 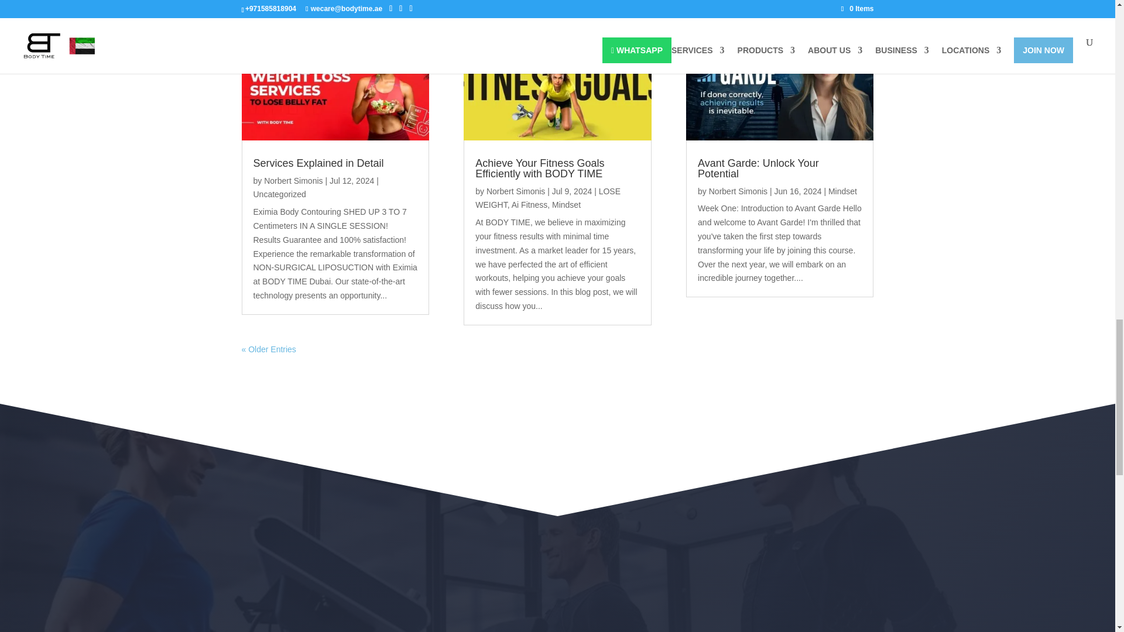 I want to click on Posts by Norbert Simonis, so click(x=738, y=191).